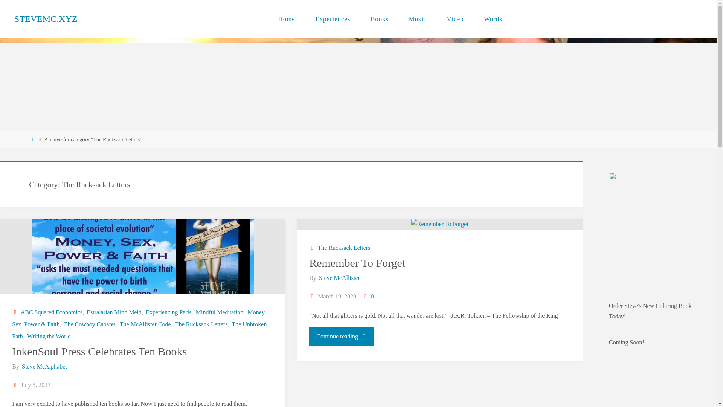  What do you see at coordinates (439, 225) in the screenshot?
I see `Remember To Forget` at bounding box center [439, 225].